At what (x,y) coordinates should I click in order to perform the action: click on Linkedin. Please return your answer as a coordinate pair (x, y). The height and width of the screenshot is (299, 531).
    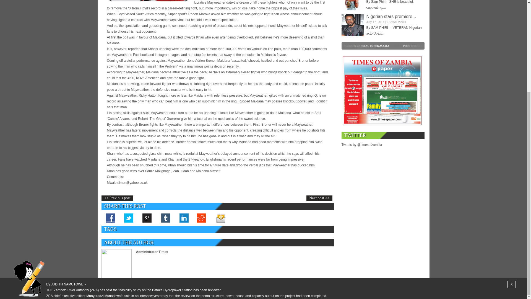
    Looking at the image, I should click on (183, 218).